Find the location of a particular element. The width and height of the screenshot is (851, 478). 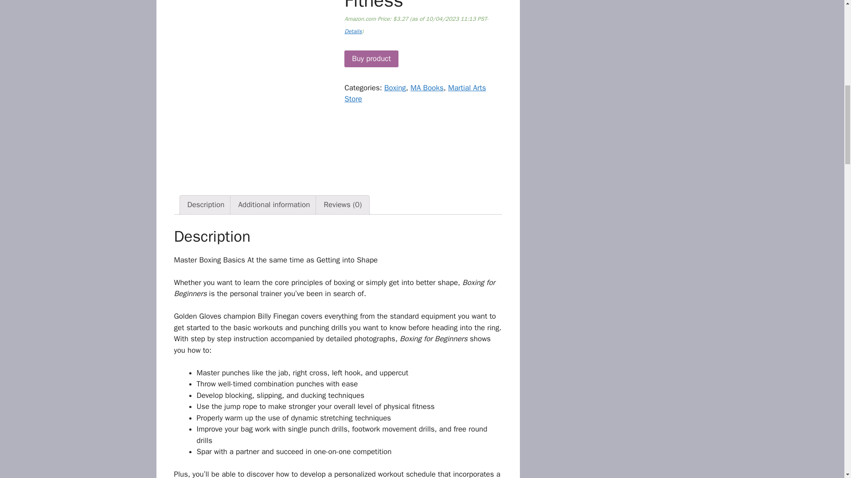

MA Books is located at coordinates (426, 88).